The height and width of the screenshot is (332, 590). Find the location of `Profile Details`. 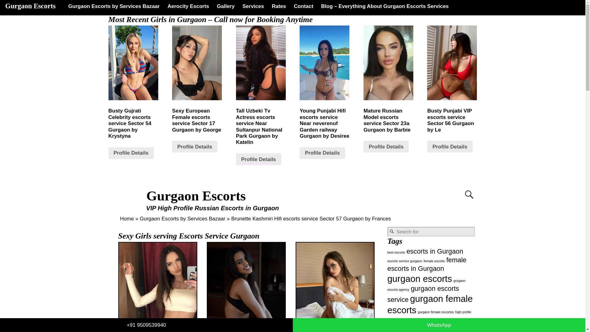

Profile Details is located at coordinates (450, 146).